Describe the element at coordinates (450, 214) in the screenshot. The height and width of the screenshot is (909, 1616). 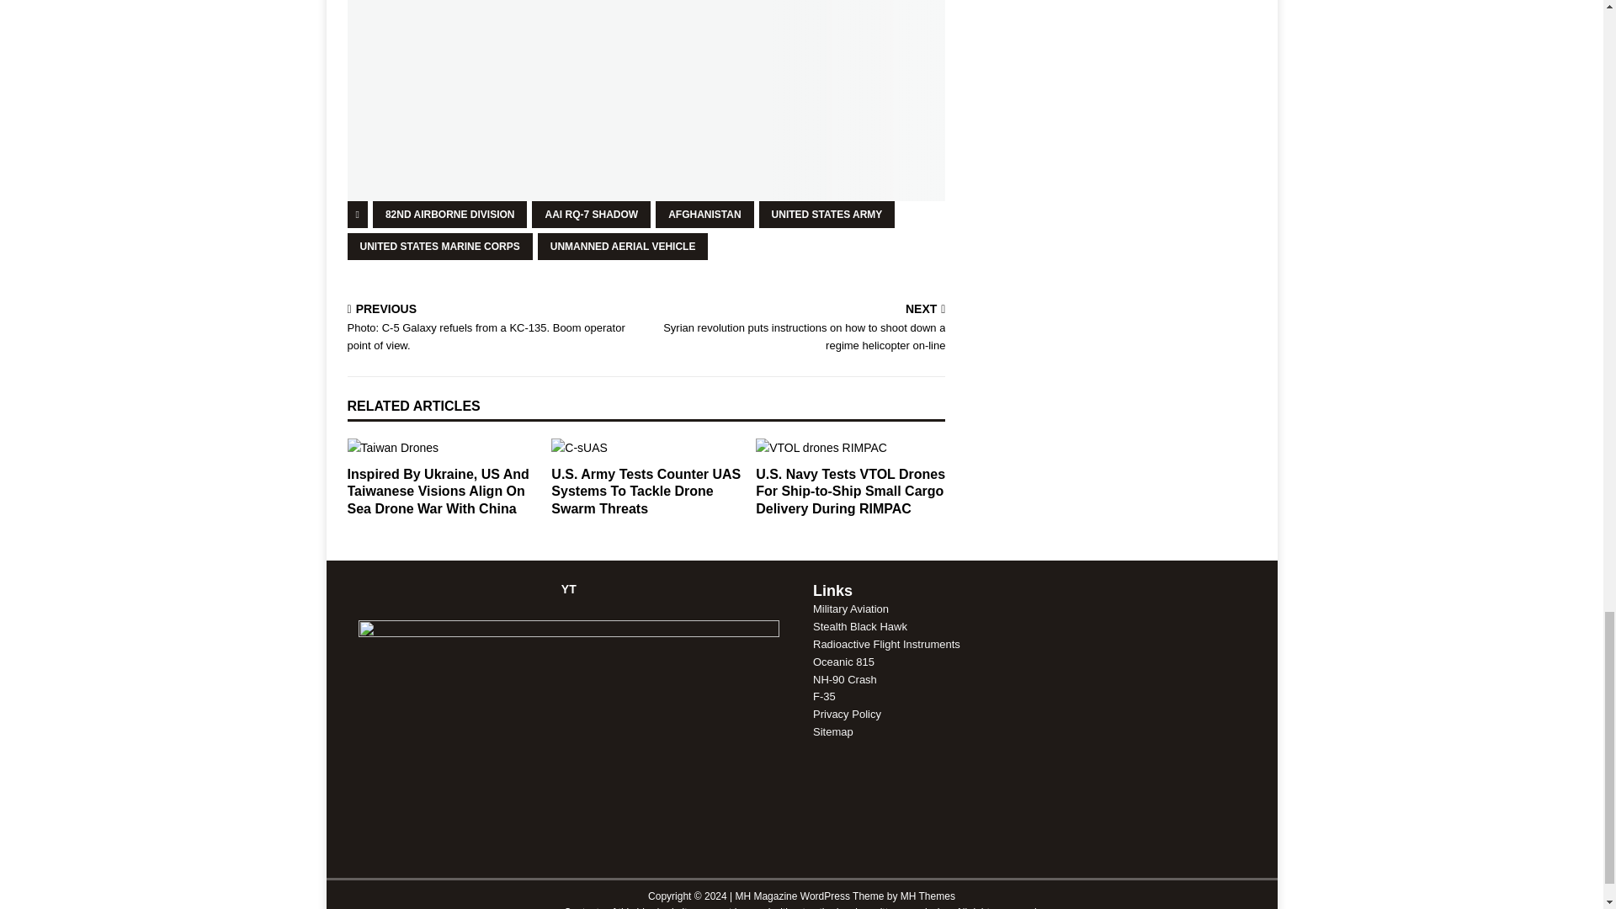
I see `82ND AIRBORNE DIVISION` at that location.